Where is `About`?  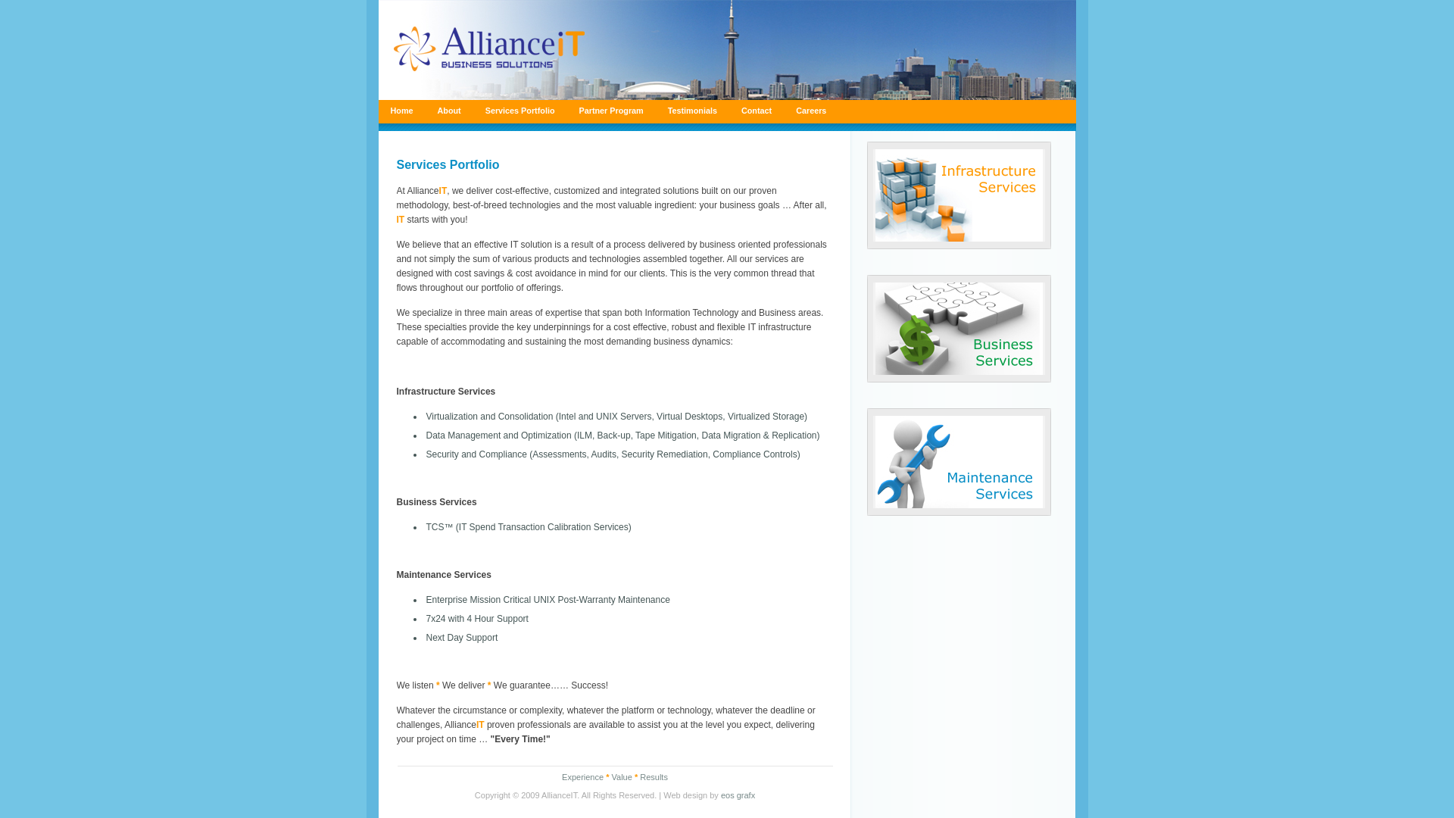
About is located at coordinates (450, 111).